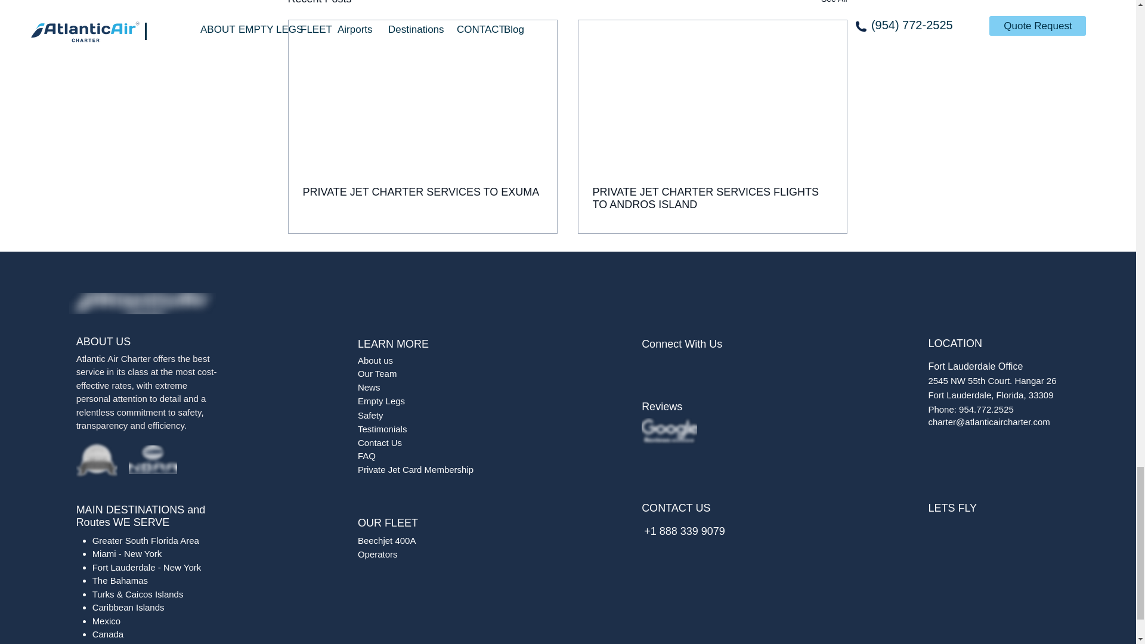  I want to click on PRIVATE JET CHARTER SERVICES FLIGHTS TO ANDROS ISLAND, so click(712, 199).